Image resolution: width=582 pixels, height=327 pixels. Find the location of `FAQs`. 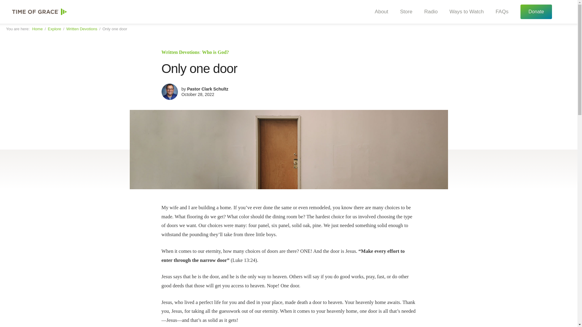

FAQs is located at coordinates (500, 12).